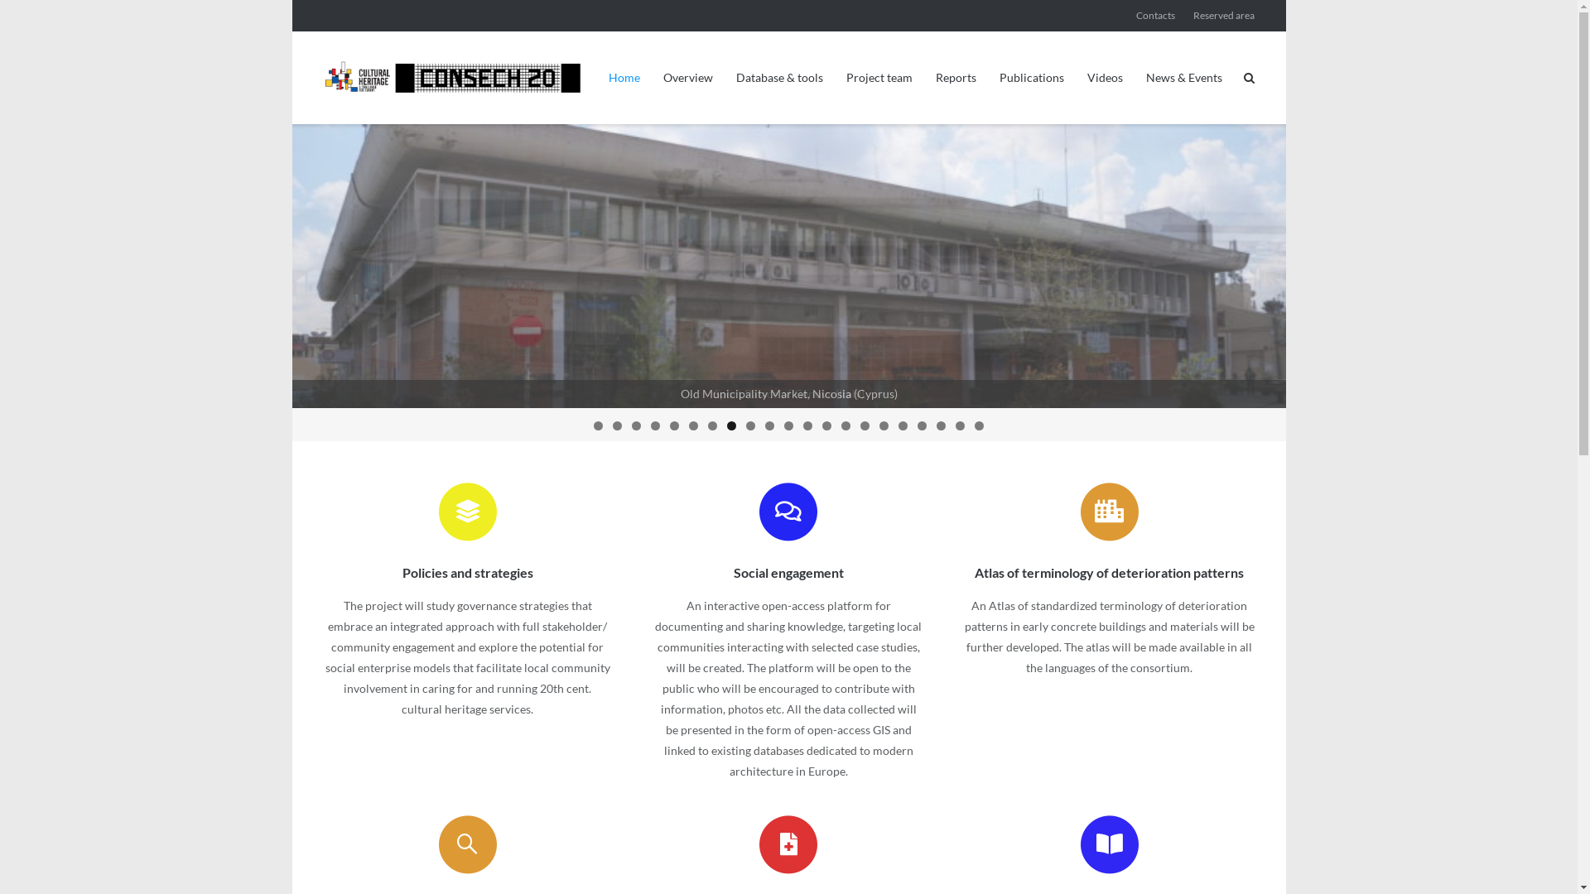 The width and height of the screenshot is (1590, 894). I want to click on 6, so click(694, 425).